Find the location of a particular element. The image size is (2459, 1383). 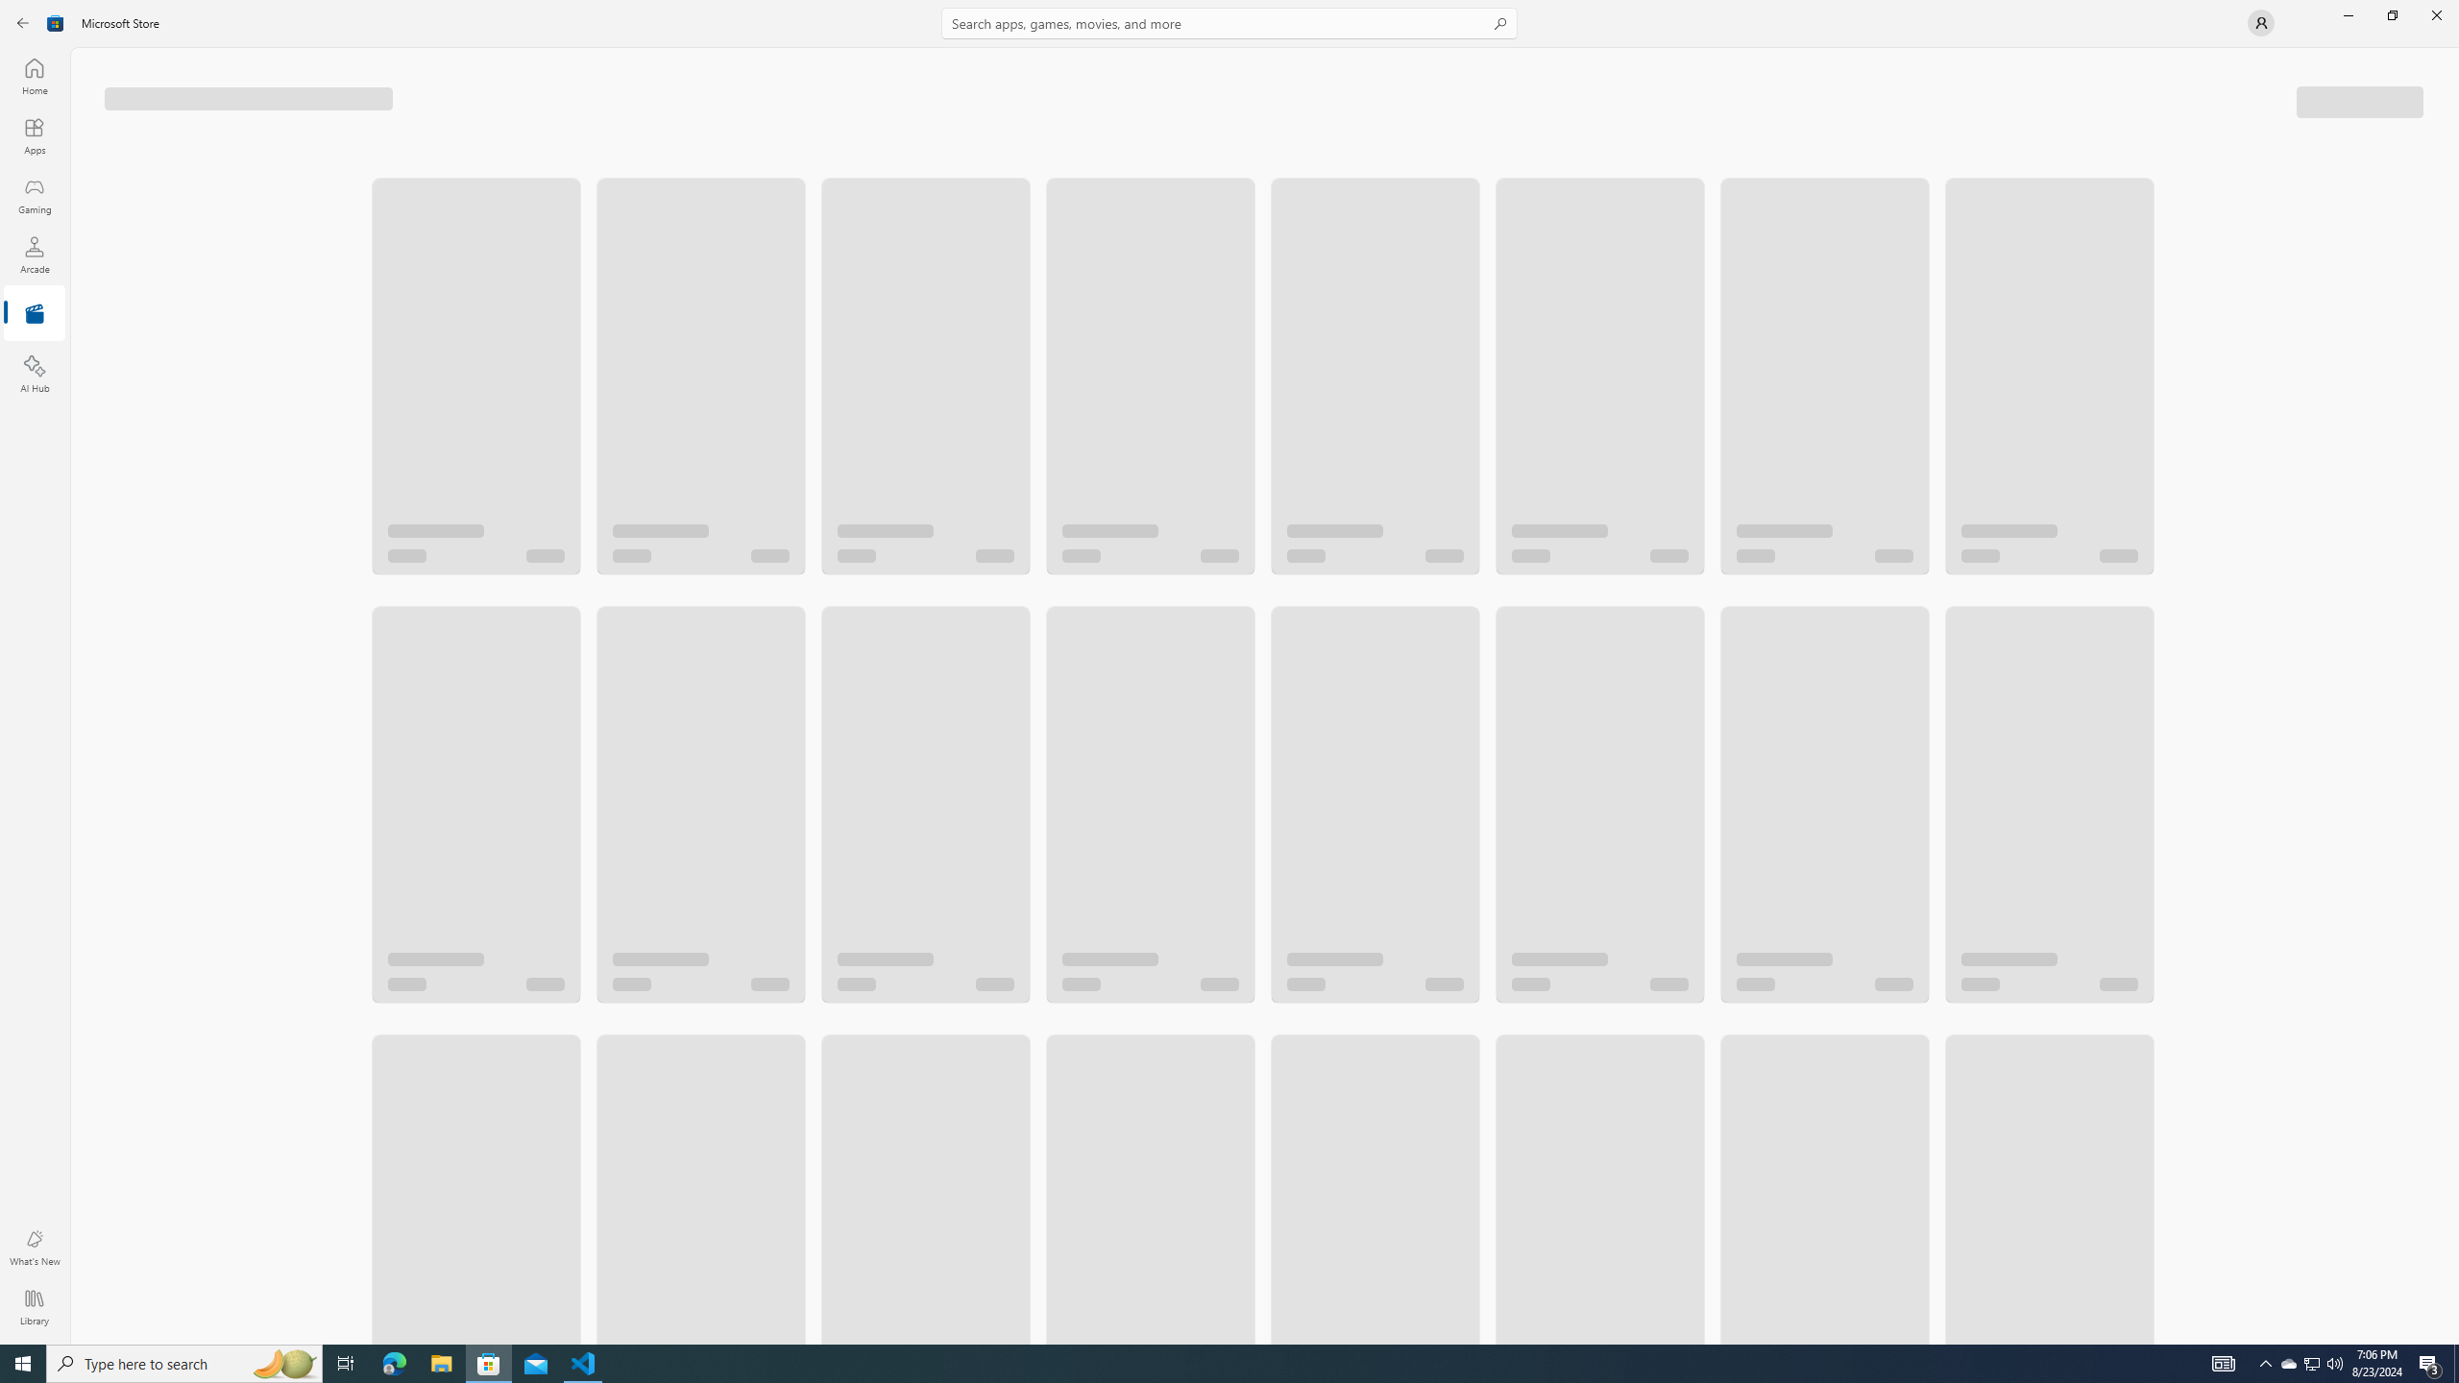

Close Microsoft Store is located at coordinates (2436, 15).